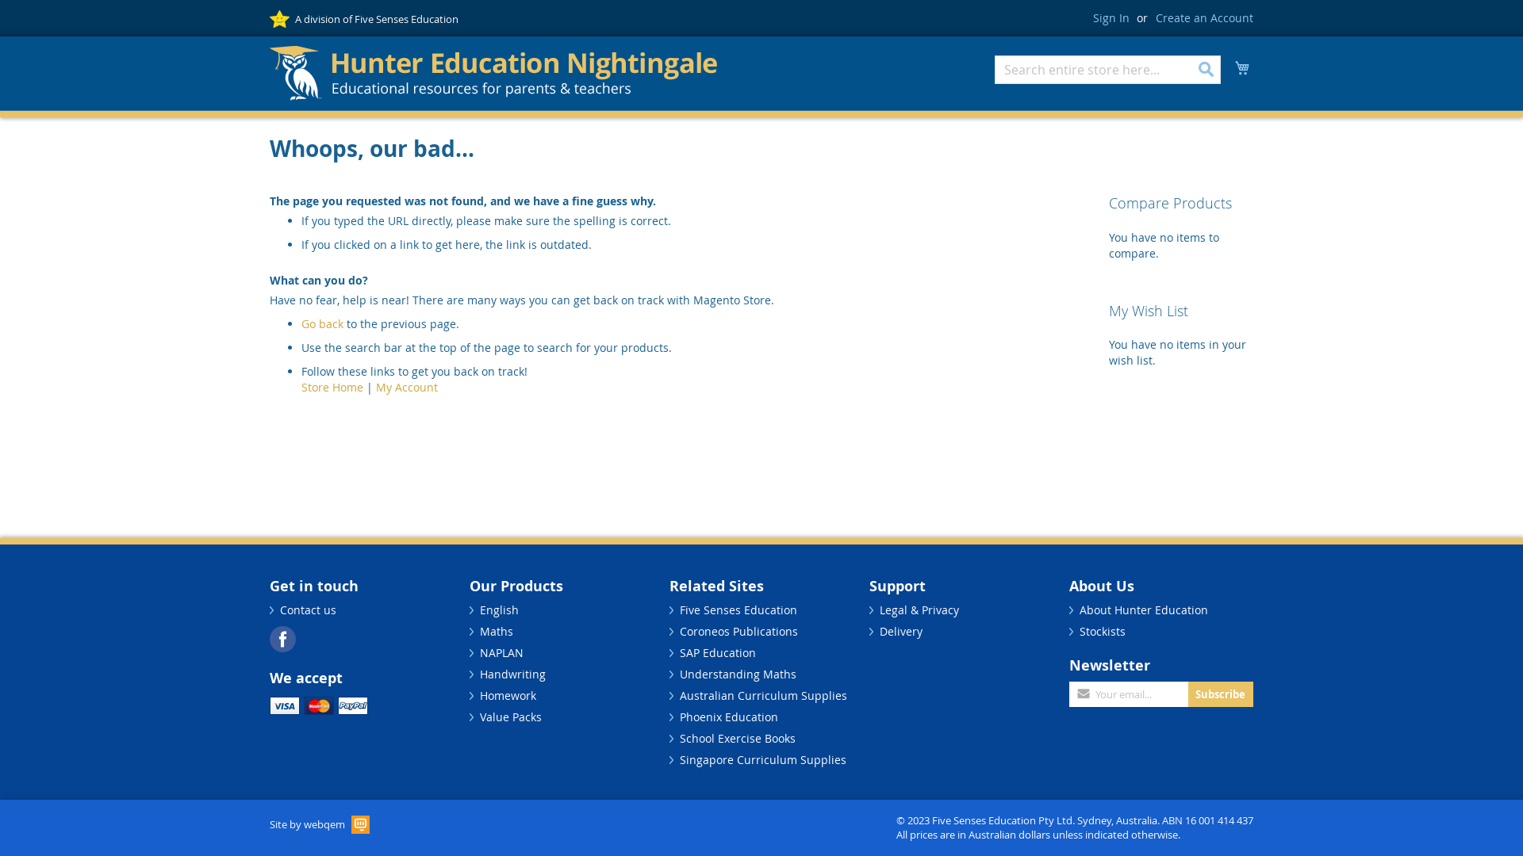  I want to click on Site by webqem, so click(320, 821).